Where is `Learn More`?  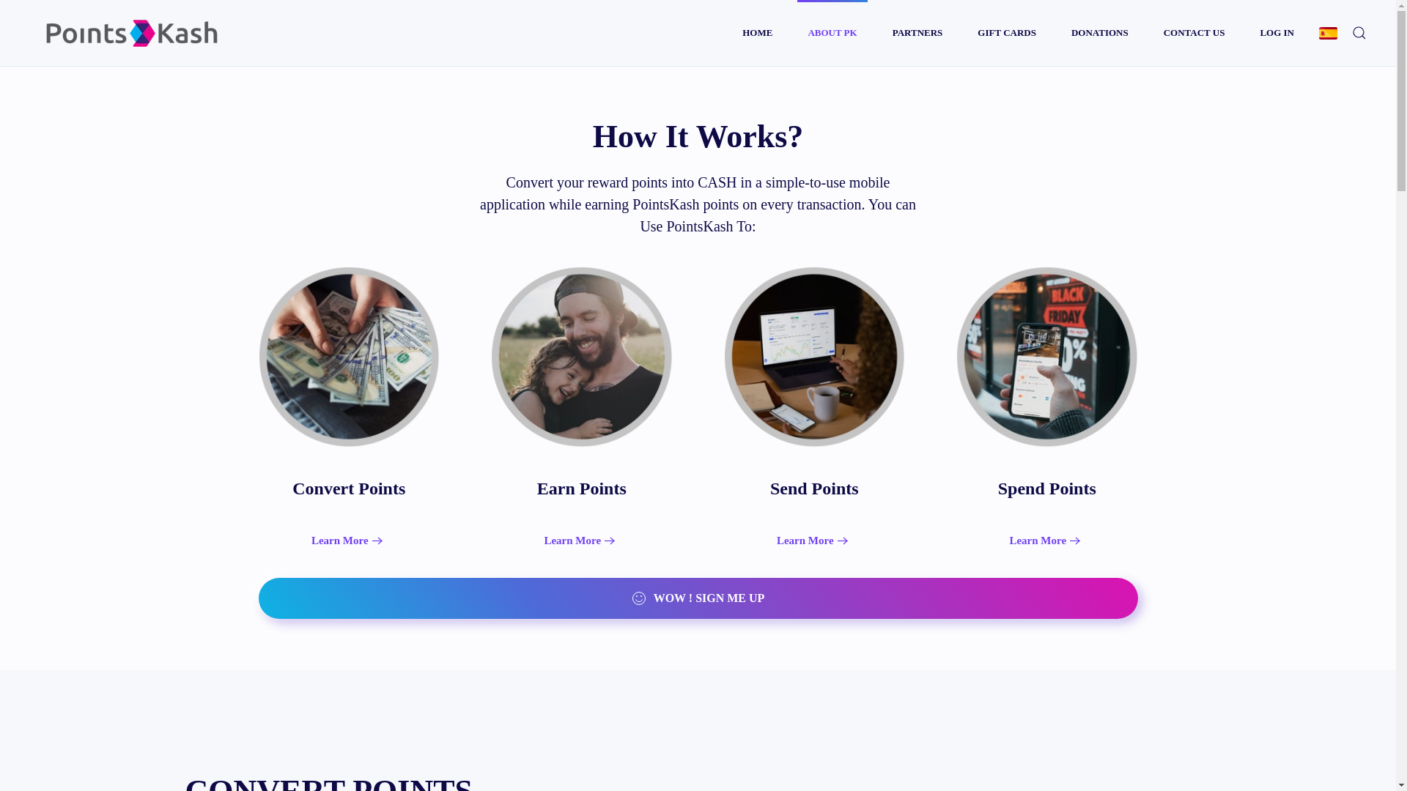 Learn More is located at coordinates (580, 541).